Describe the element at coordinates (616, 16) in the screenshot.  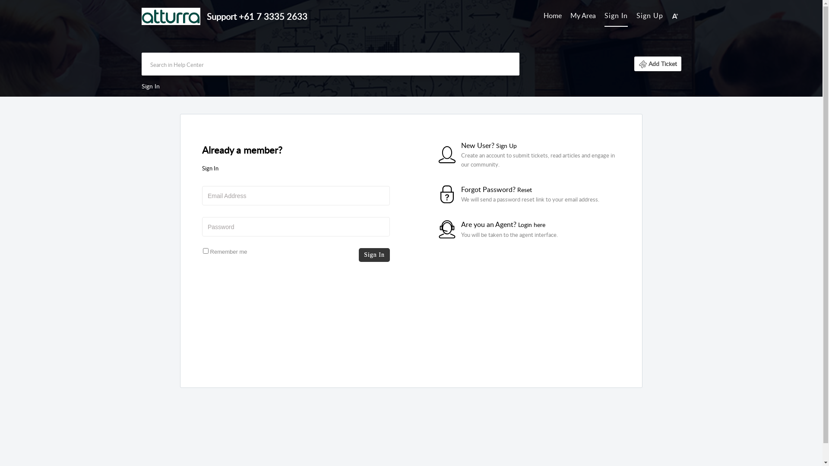
I see `Sign In` at that location.